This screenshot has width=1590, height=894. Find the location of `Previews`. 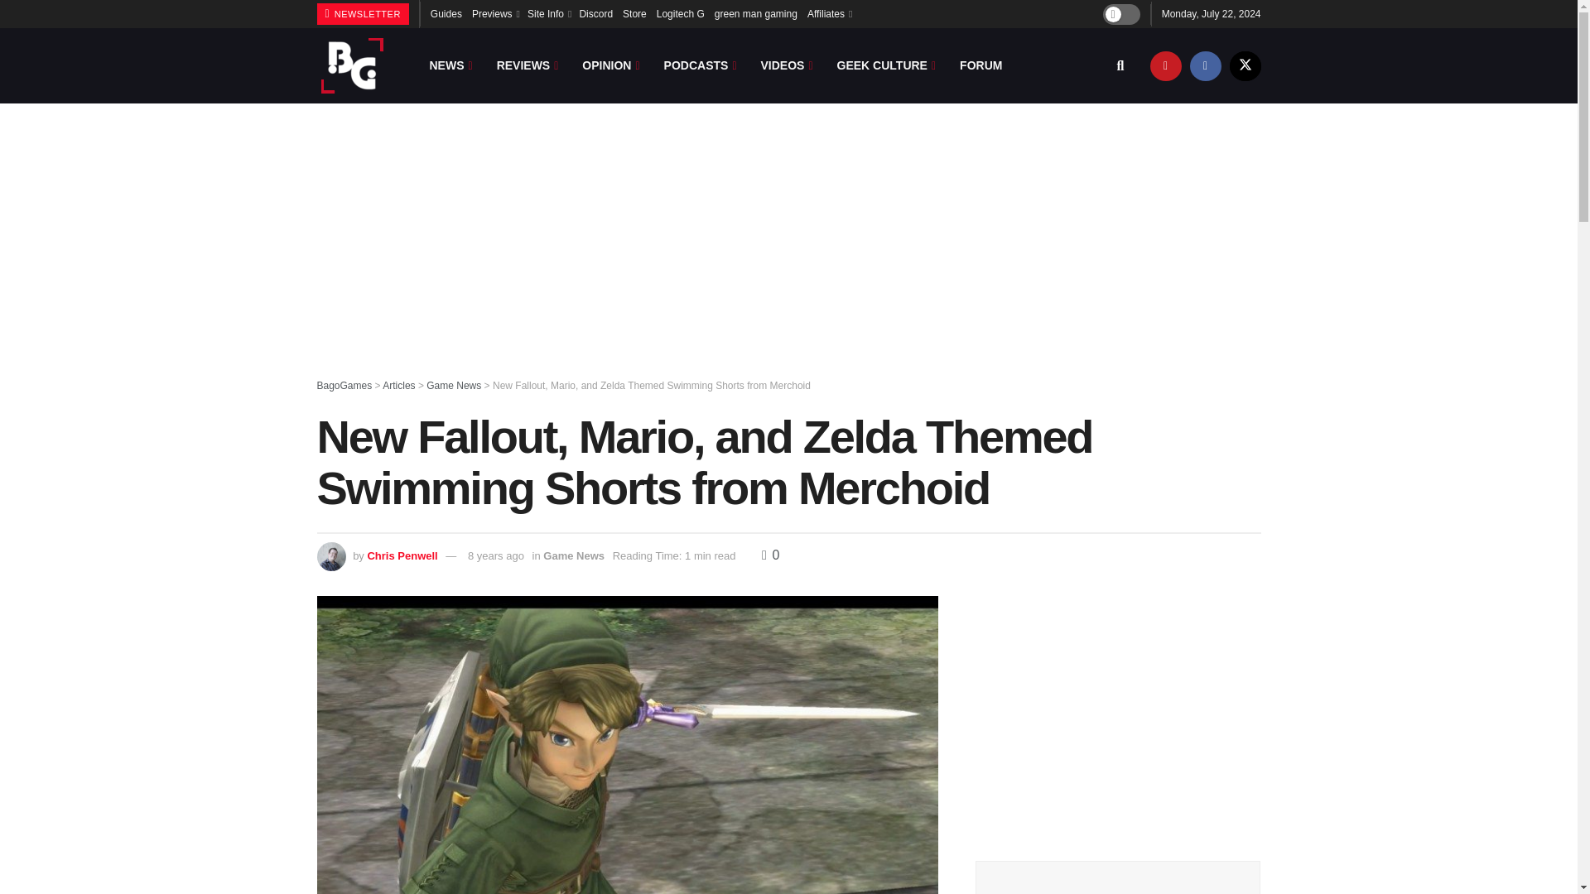

Previews is located at coordinates (495, 13).